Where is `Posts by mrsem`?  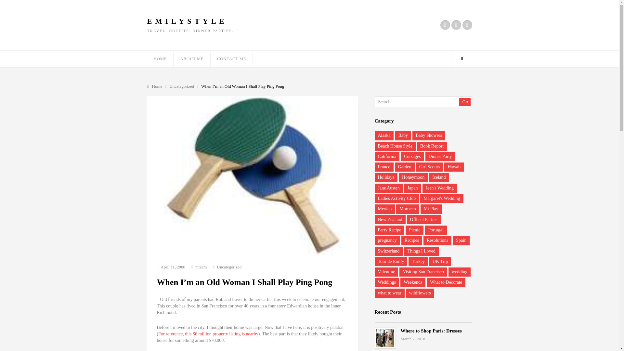
Posts by mrsem is located at coordinates (201, 267).